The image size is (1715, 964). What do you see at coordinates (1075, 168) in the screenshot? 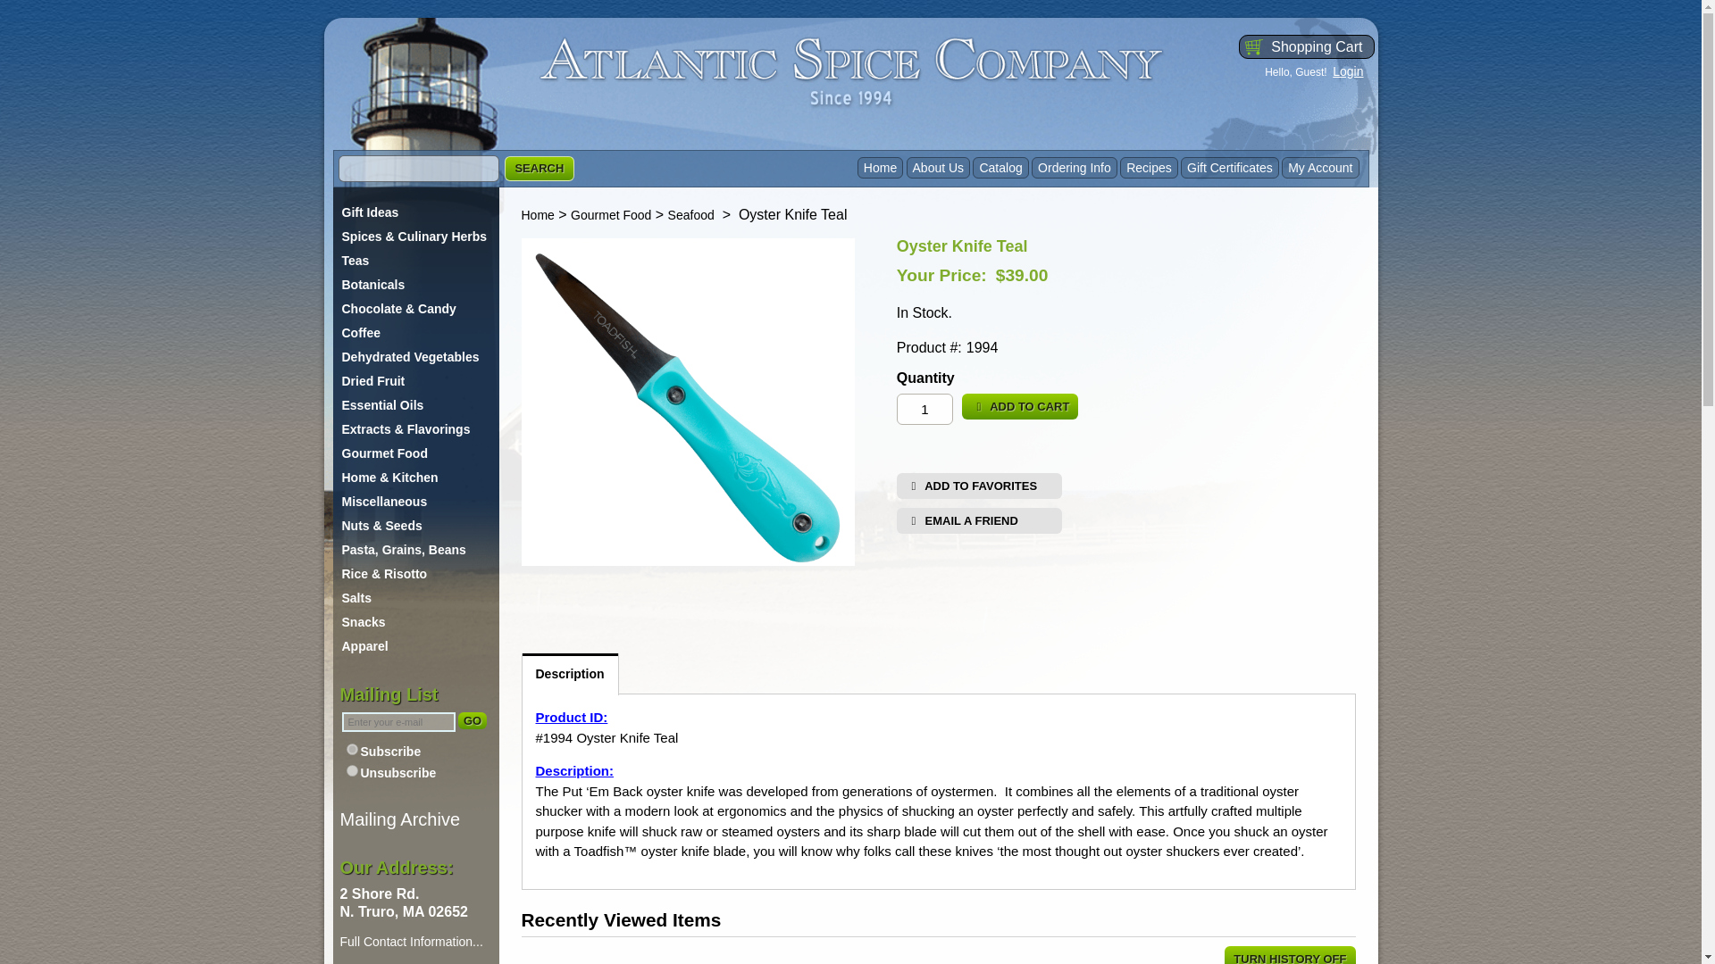
I see `Ordering Info` at bounding box center [1075, 168].